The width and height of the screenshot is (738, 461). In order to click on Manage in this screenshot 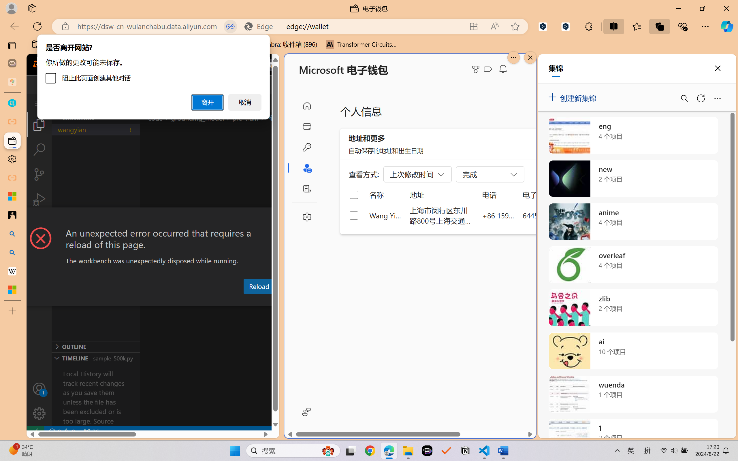, I will do `click(39, 413)`.